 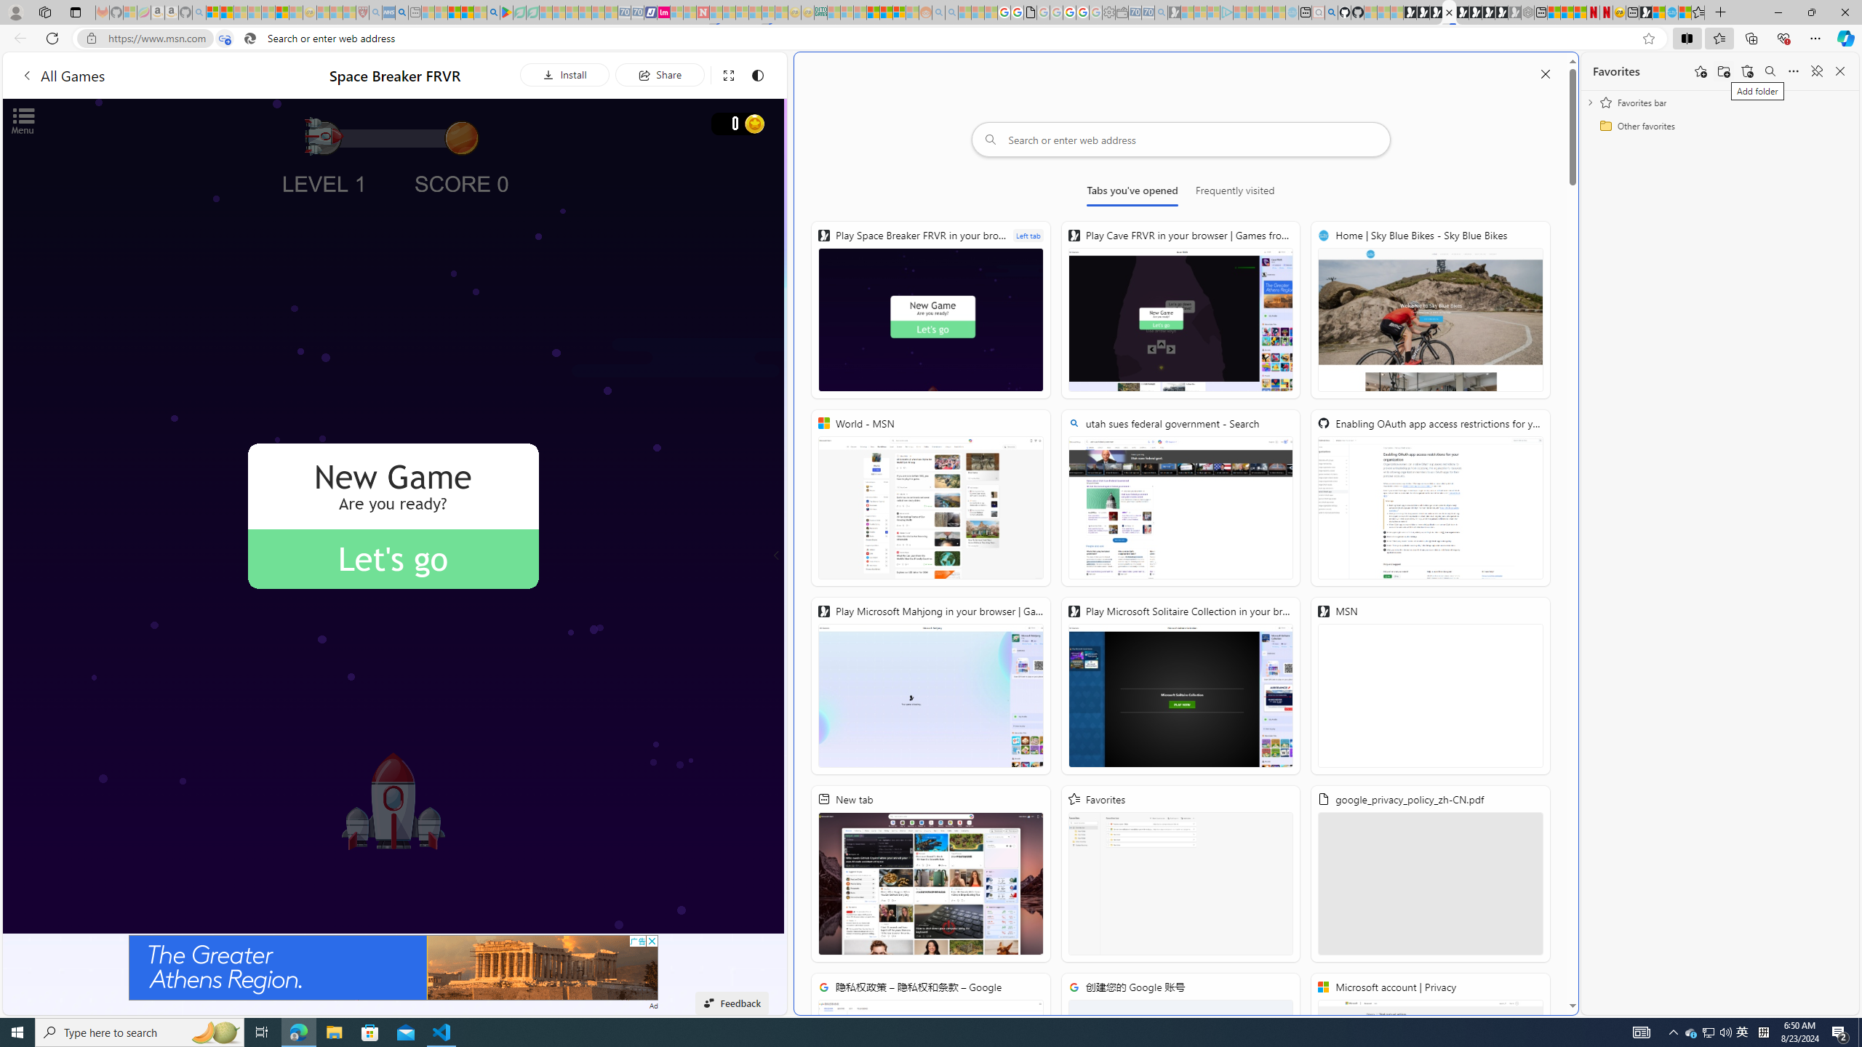 I want to click on Tabs in split screen, so click(x=225, y=39).